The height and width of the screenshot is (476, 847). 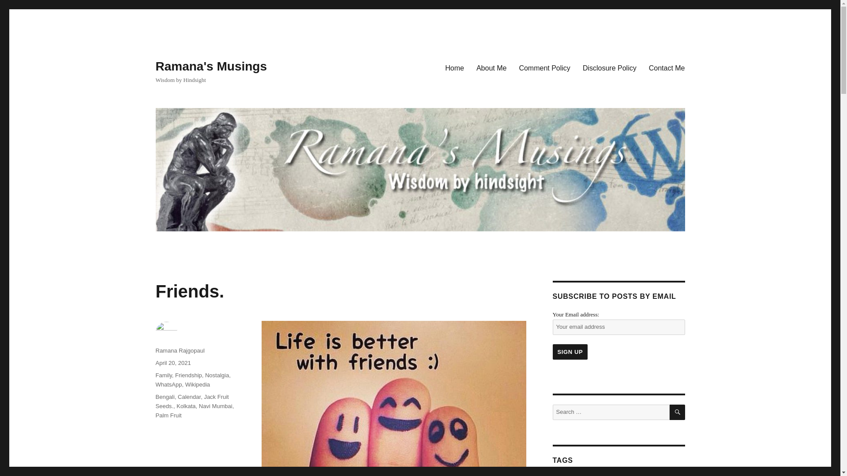 What do you see at coordinates (173, 363) in the screenshot?
I see `April 20, 2021` at bounding box center [173, 363].